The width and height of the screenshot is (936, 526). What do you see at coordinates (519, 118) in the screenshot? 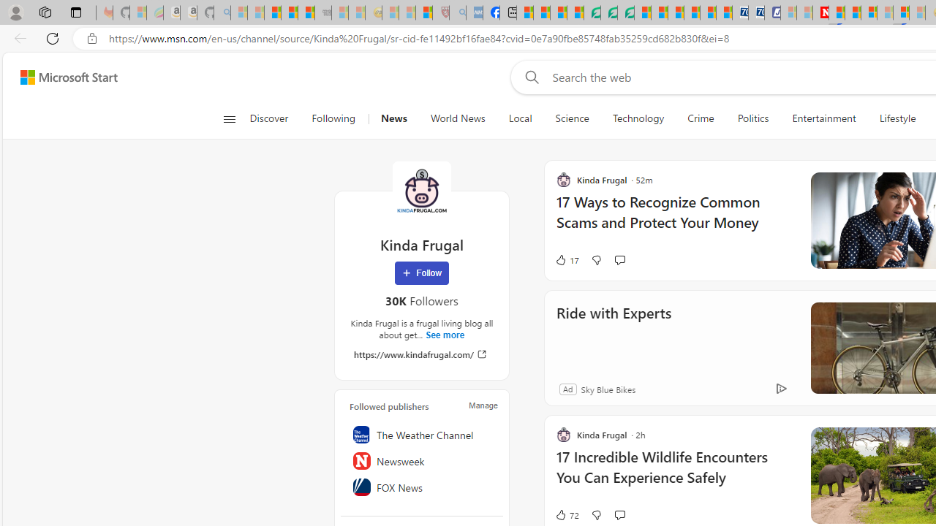
I see `Local` at bounding box center [519, 118].